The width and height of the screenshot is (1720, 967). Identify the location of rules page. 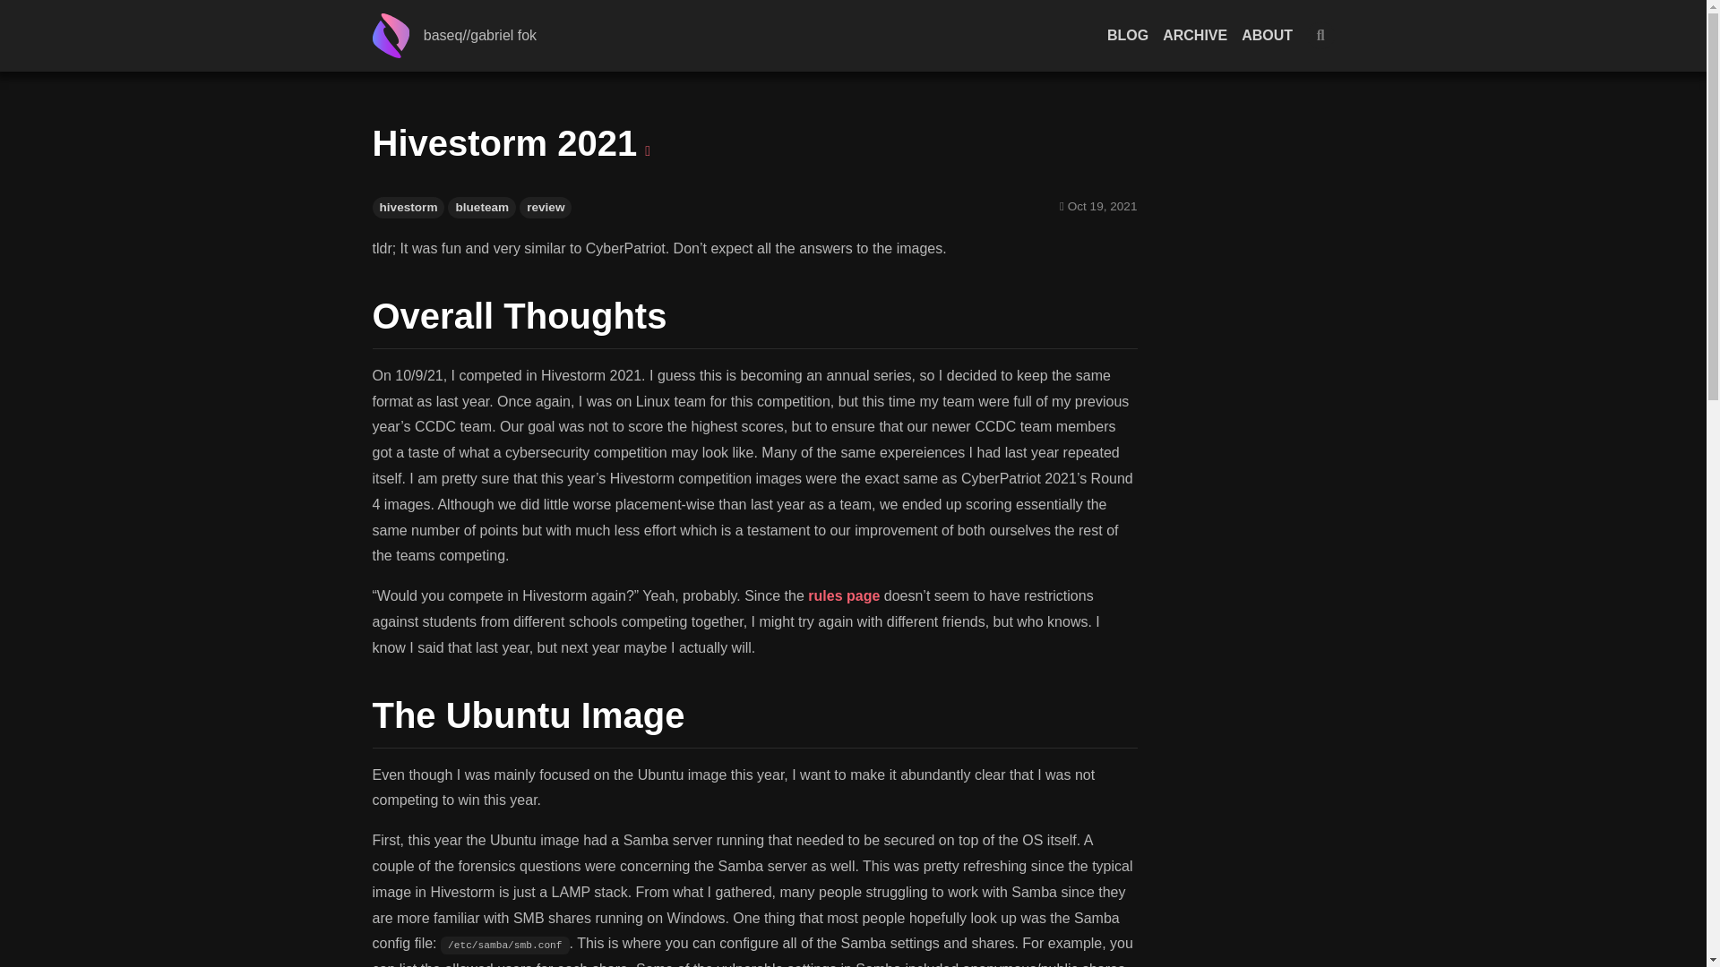
(844, 595).